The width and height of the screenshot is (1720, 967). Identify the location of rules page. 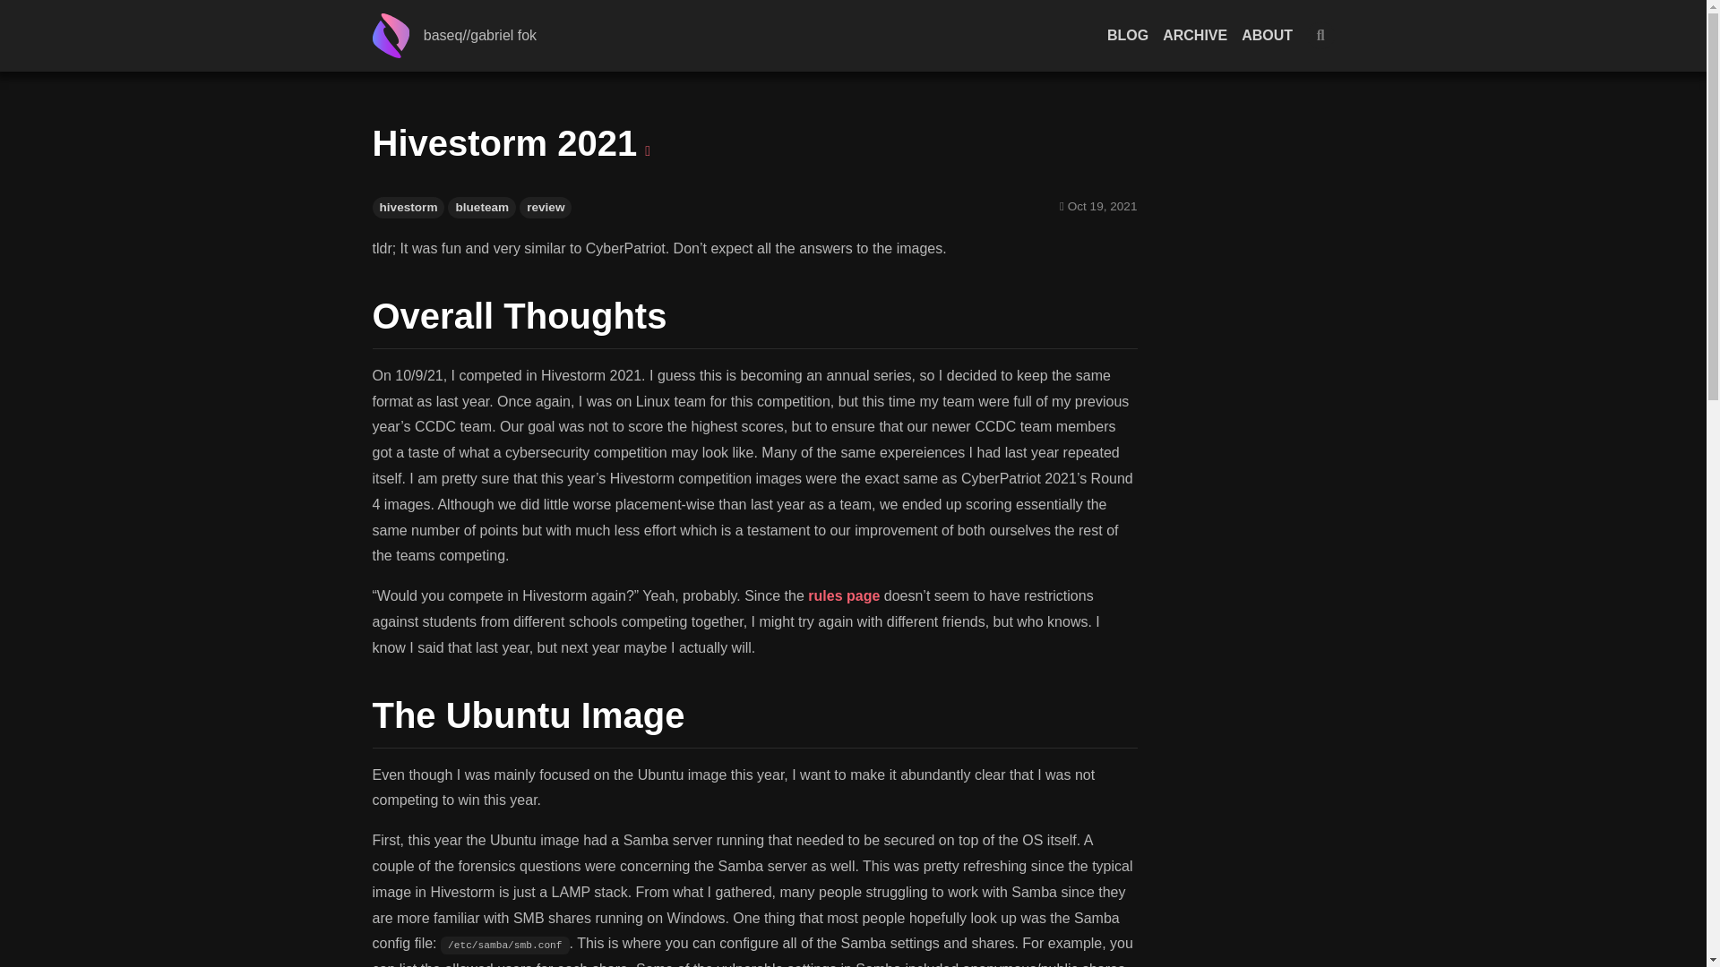
(844, 595).